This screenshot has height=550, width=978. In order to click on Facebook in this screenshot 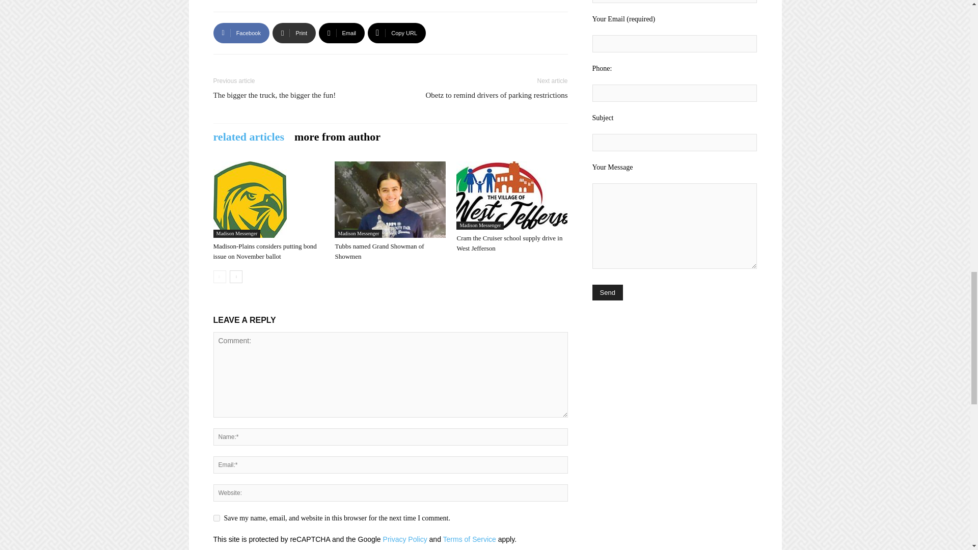, I will do `click(241, 33)`.